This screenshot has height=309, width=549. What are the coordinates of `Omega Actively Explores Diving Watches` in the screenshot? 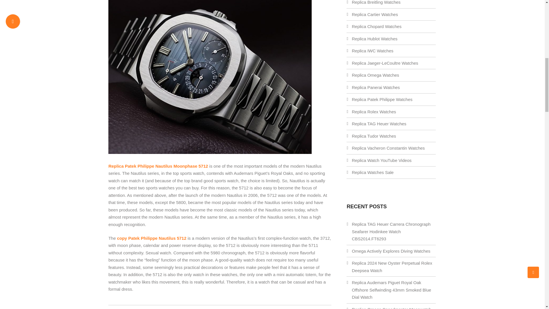 It's located at (391, 251).